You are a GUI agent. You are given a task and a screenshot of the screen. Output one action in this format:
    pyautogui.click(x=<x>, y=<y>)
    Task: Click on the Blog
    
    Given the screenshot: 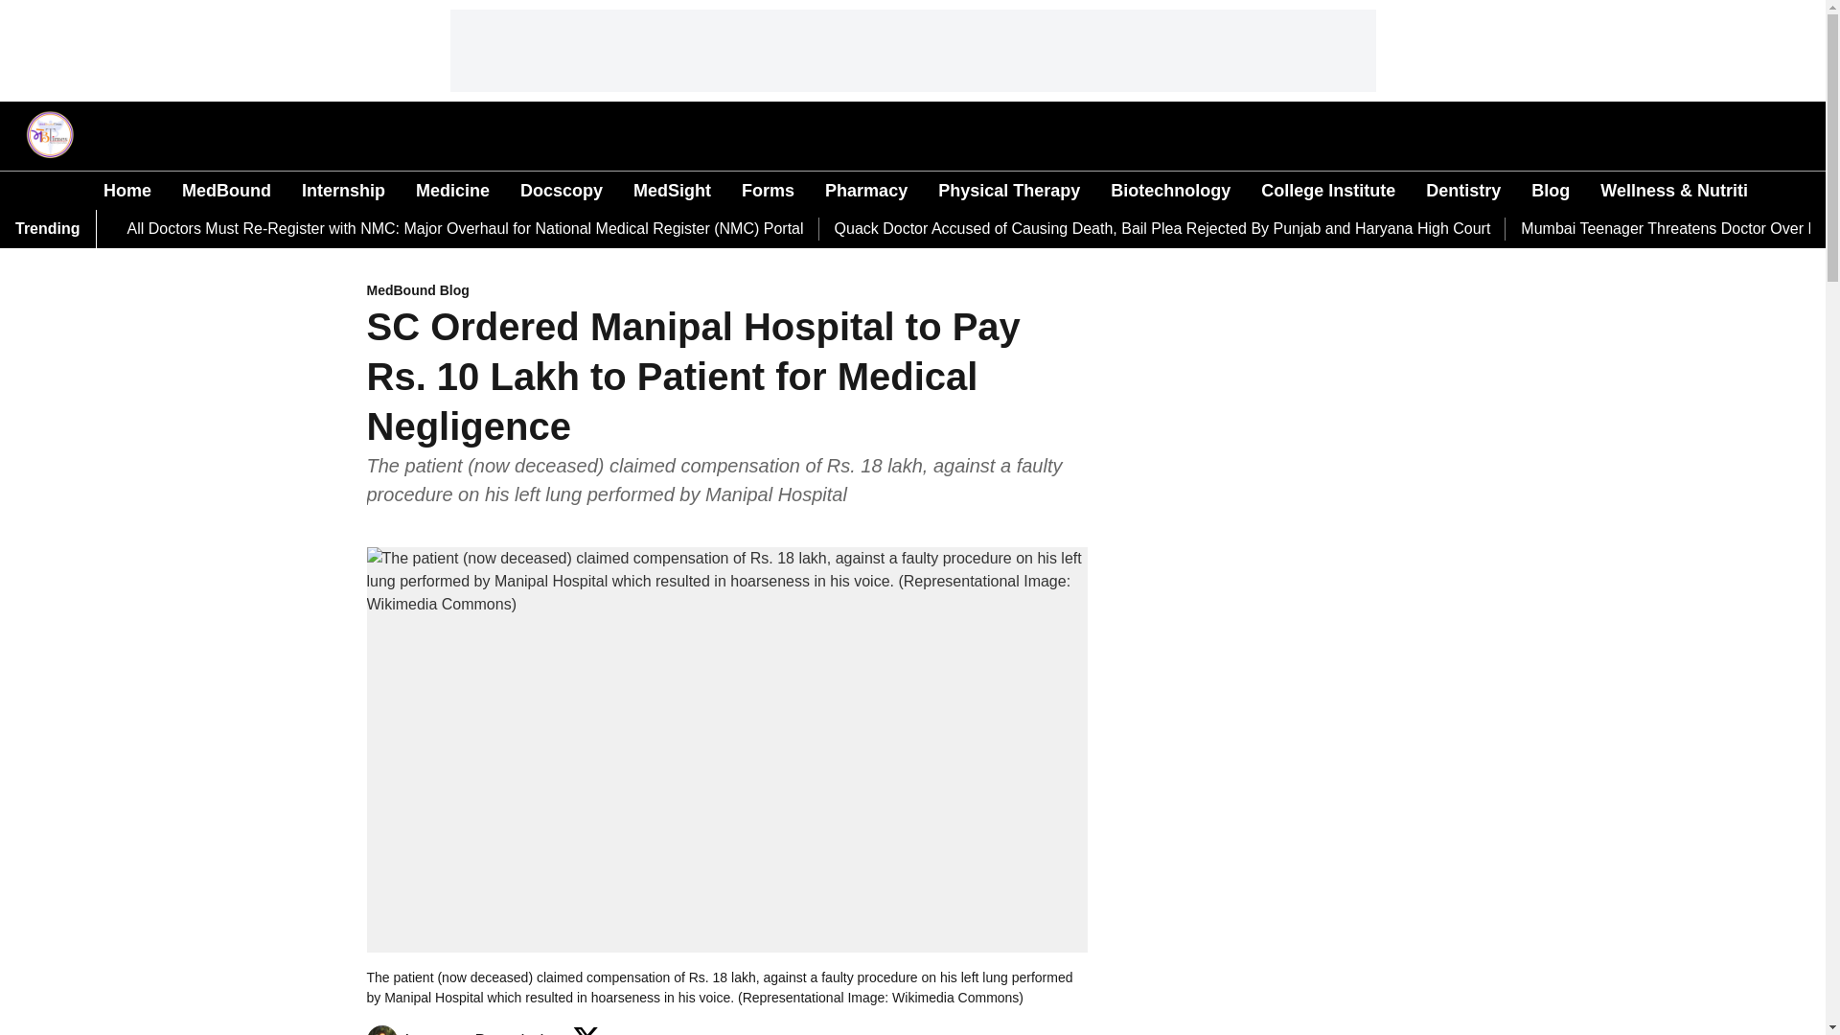 What is the action you would take?
    pyautogui.click(x=1550, y=190)
    